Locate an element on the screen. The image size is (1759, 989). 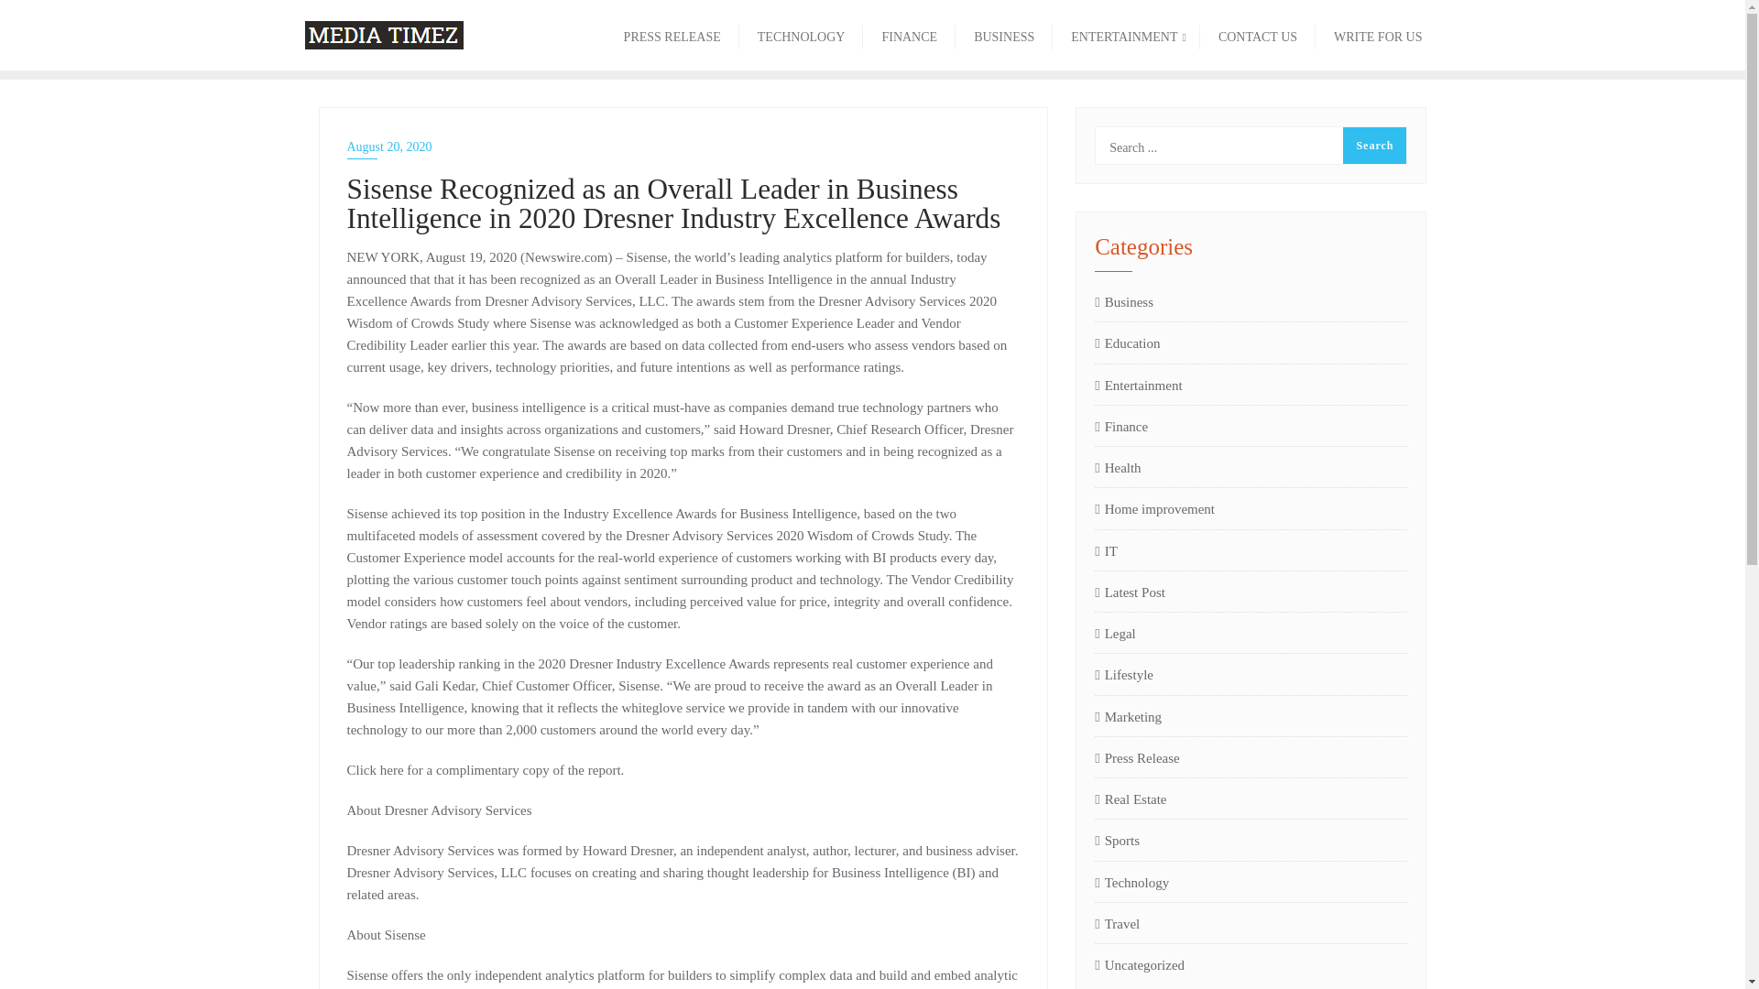
WRITE FOR US is located at coordinates (1378, 35).